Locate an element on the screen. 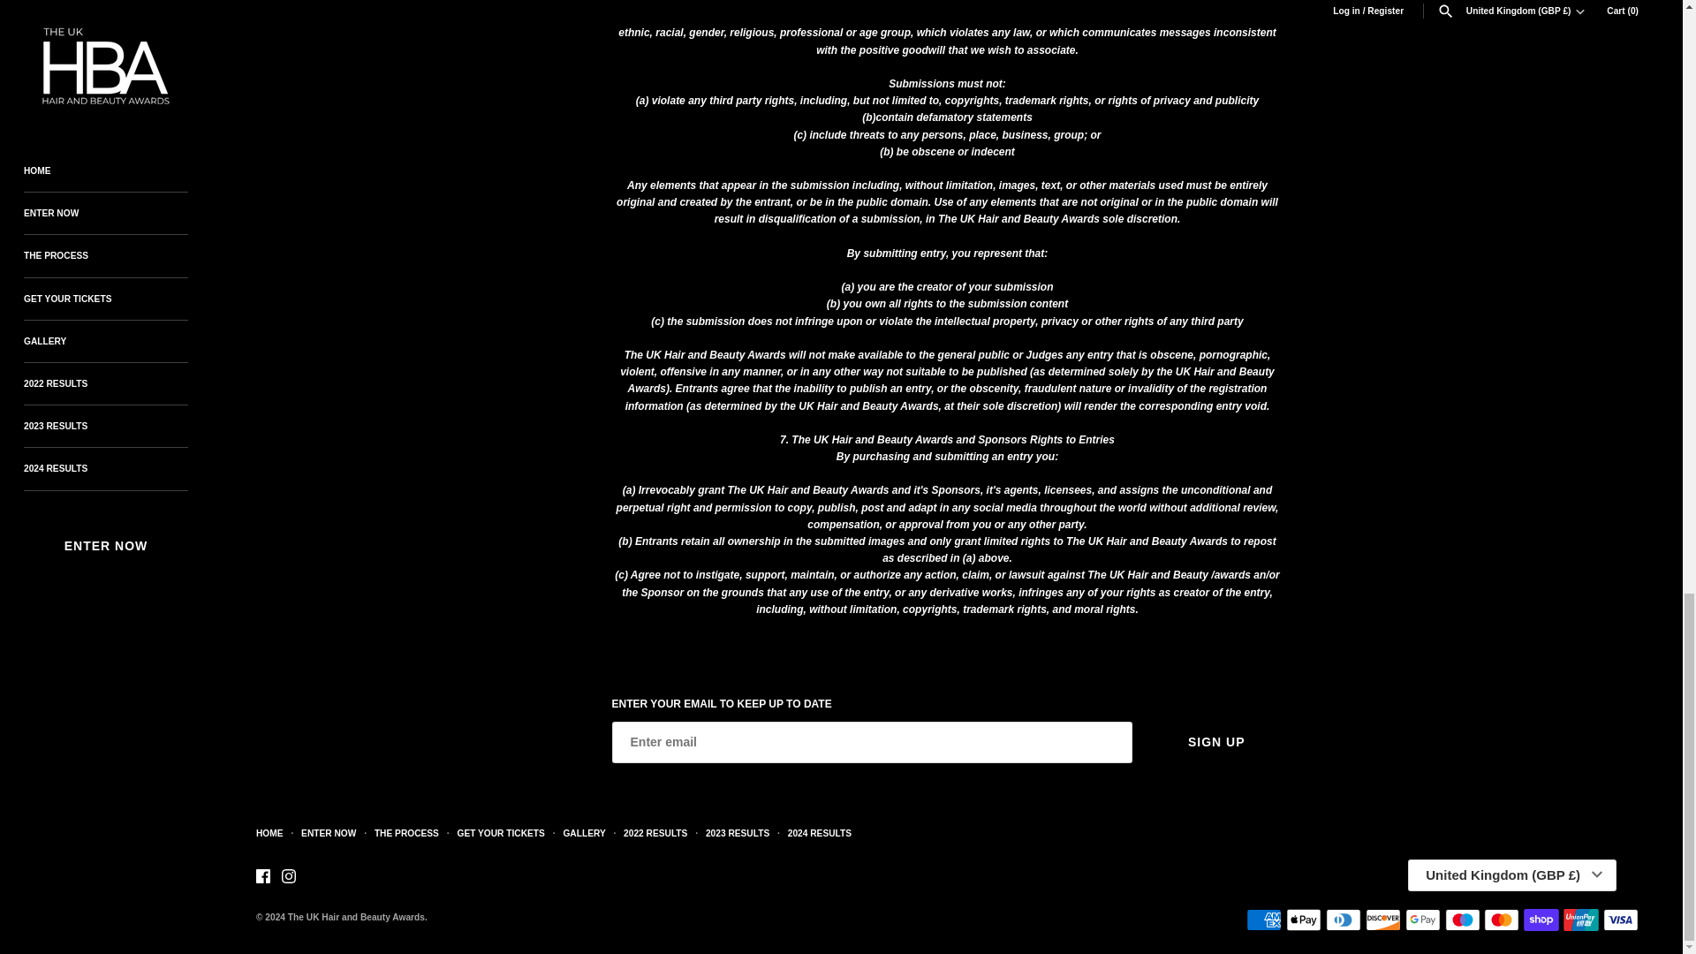 This screenshot has width=1696, height=954. Mastercard is located at coordinates (1502, 920).